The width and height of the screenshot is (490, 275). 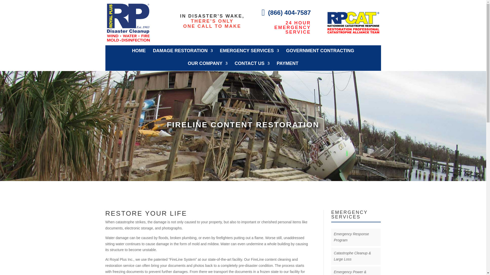 I want to click on EMERGENCY SERVICES, so click(x=249, y=51).